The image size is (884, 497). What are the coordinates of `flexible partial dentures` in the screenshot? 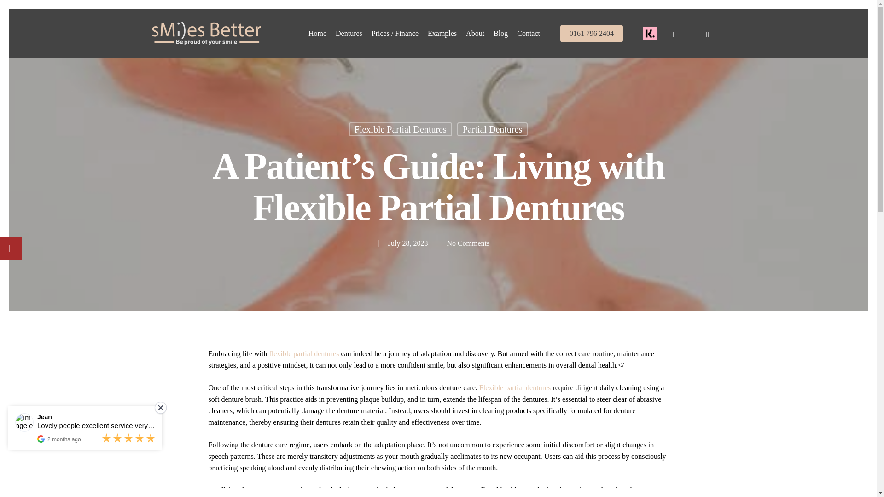 It's located at (303, 353).